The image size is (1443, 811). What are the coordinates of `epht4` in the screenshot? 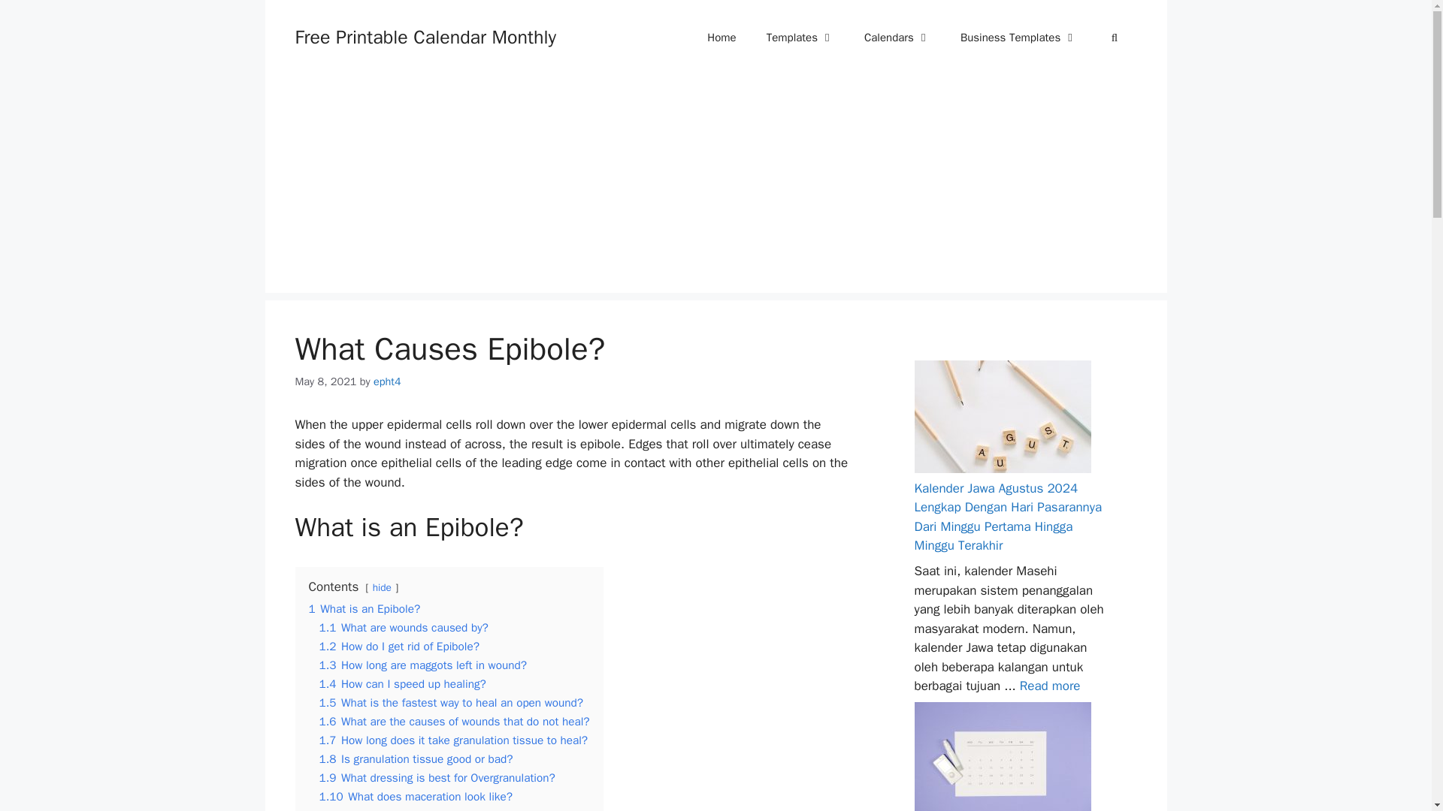 It's located at (387, 381).